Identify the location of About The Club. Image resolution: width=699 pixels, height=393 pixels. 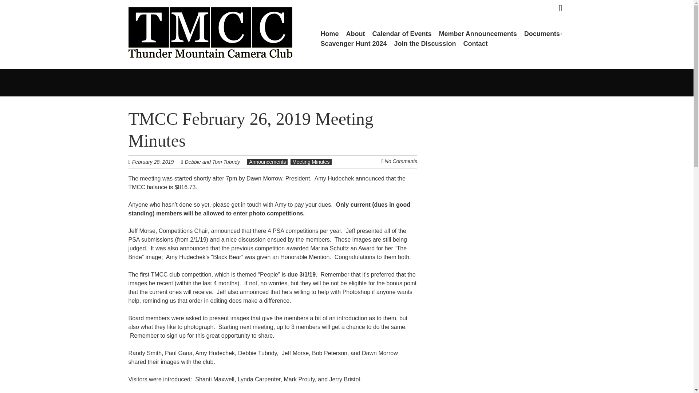
(355, 33).